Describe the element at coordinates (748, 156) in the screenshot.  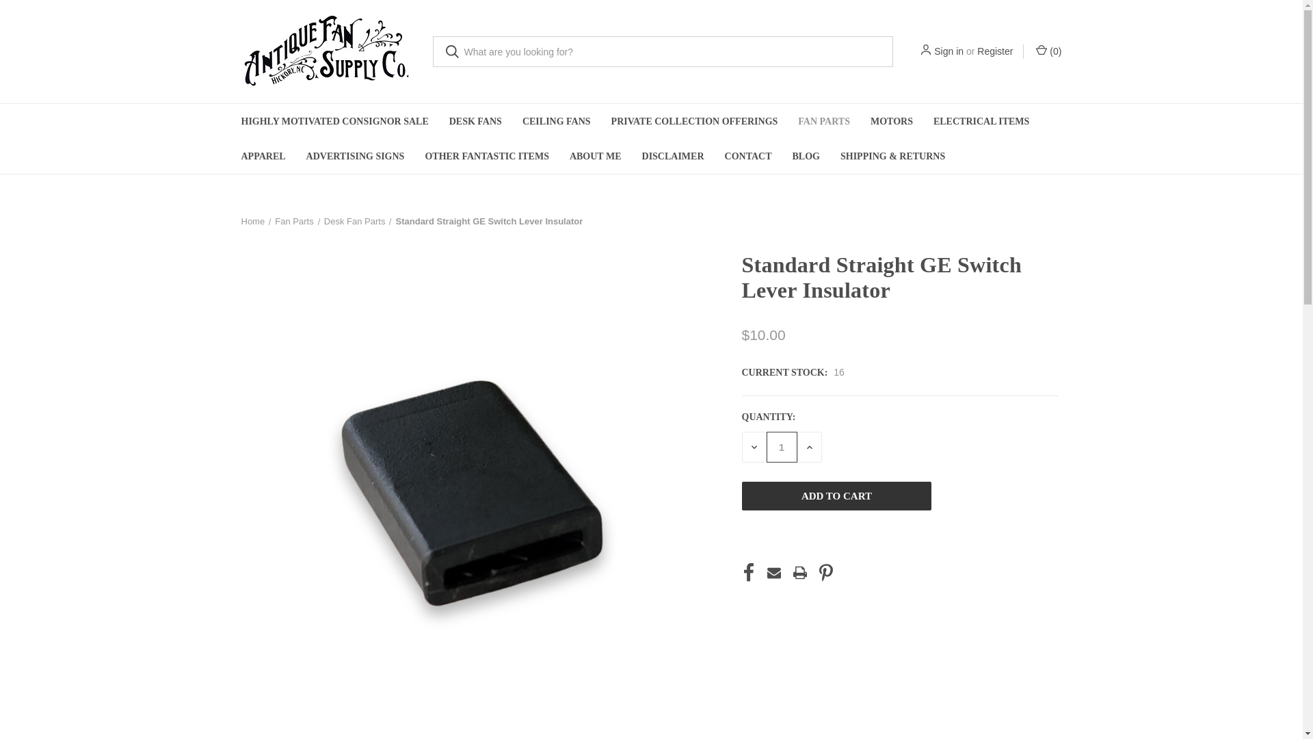
I see `CONTACT` at that location.